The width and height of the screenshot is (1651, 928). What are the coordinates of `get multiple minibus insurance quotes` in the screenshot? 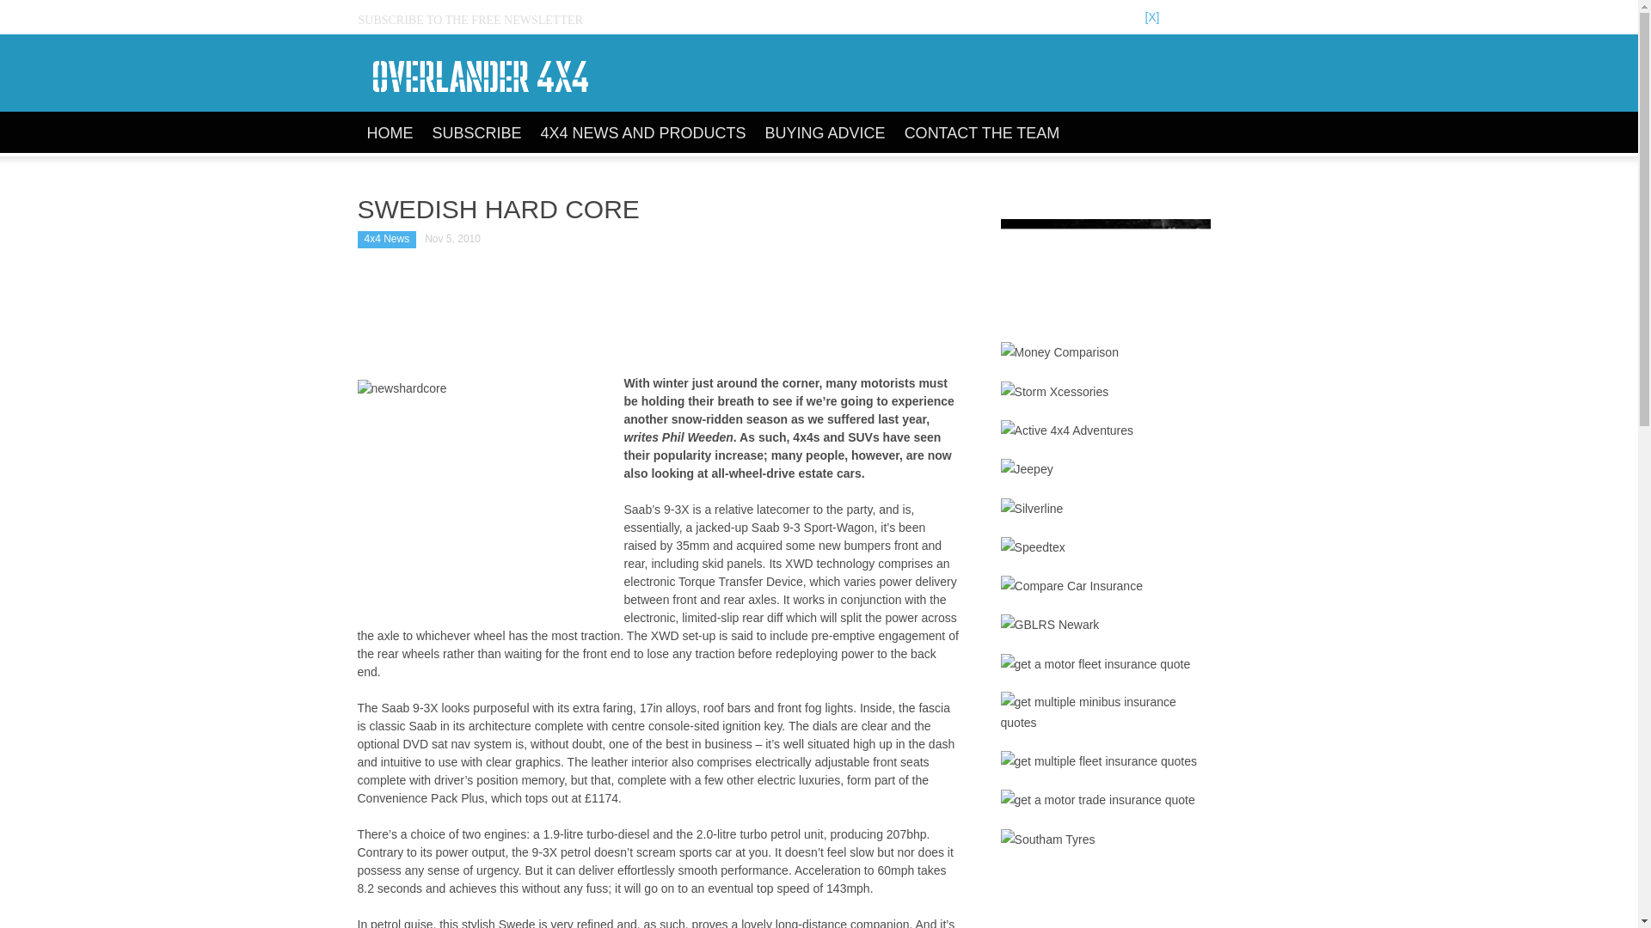 It's located at (1105, 711).